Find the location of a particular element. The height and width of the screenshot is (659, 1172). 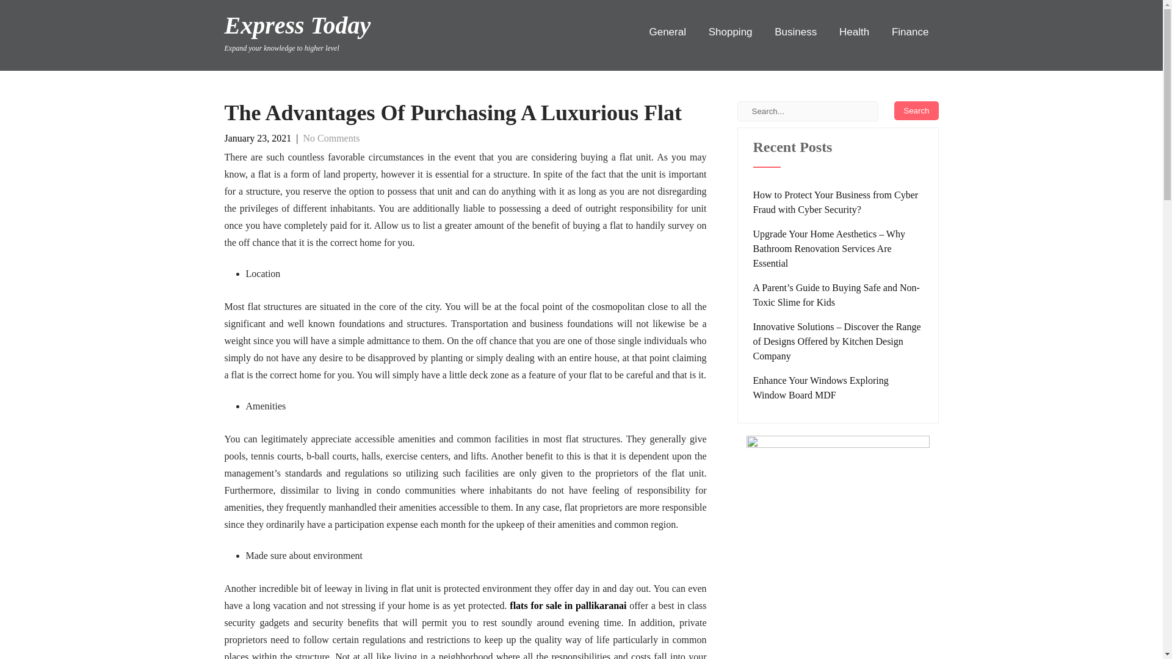

Search is located at coordinates (298, 37).